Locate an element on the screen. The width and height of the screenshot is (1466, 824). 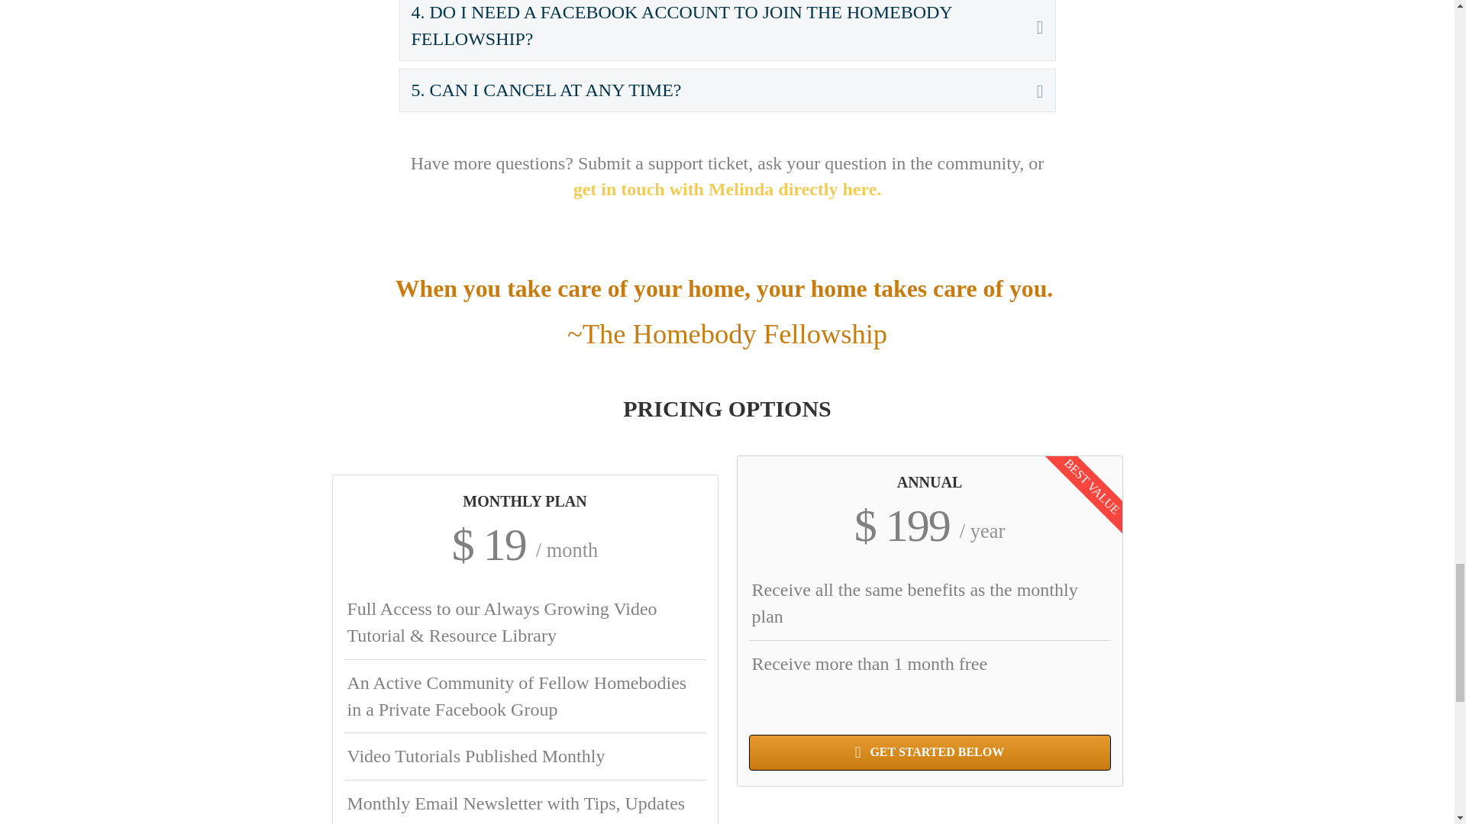
GET STARTED BELOW is located at coordinates (928, 752).